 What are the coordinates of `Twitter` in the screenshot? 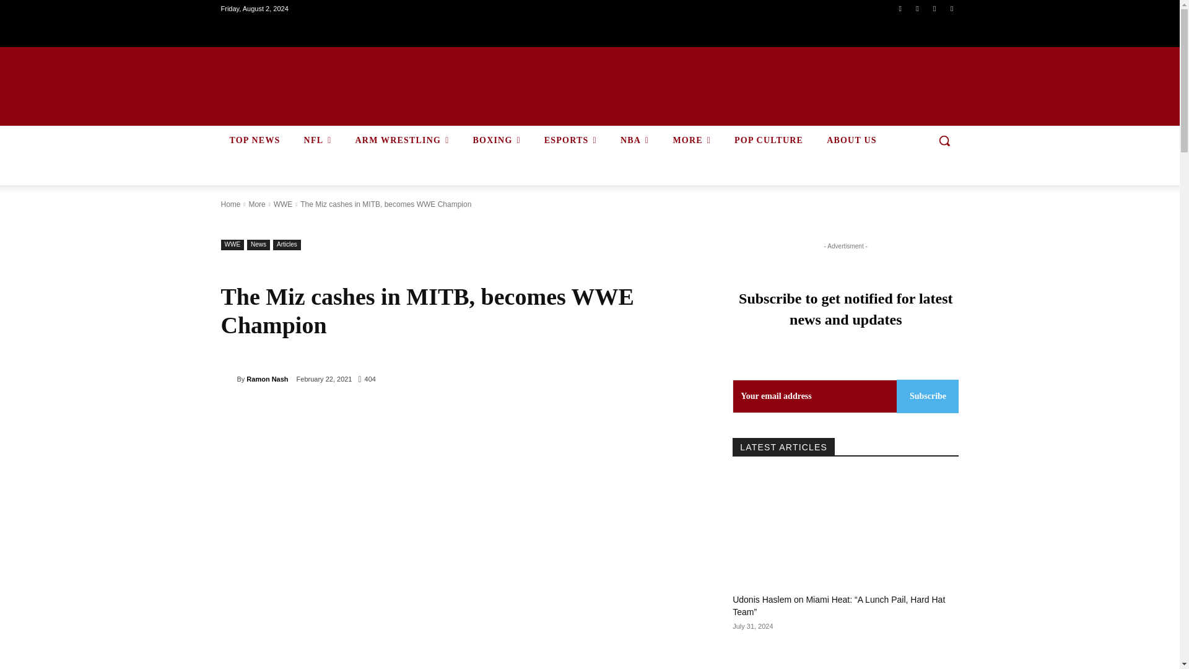 It's located at (934, 8).